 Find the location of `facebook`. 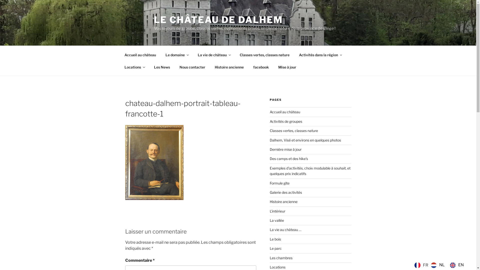

facebook is located at coordinates (261, 67).